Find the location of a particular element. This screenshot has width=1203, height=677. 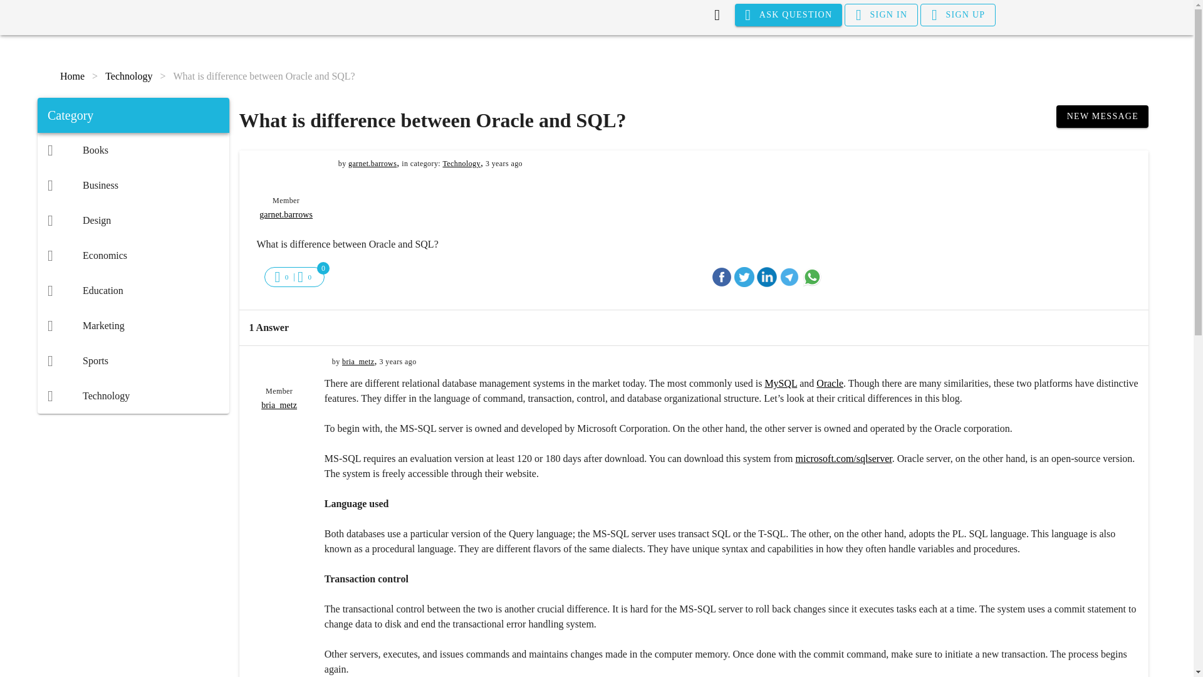

Technology is located at coordinates (461, 163).